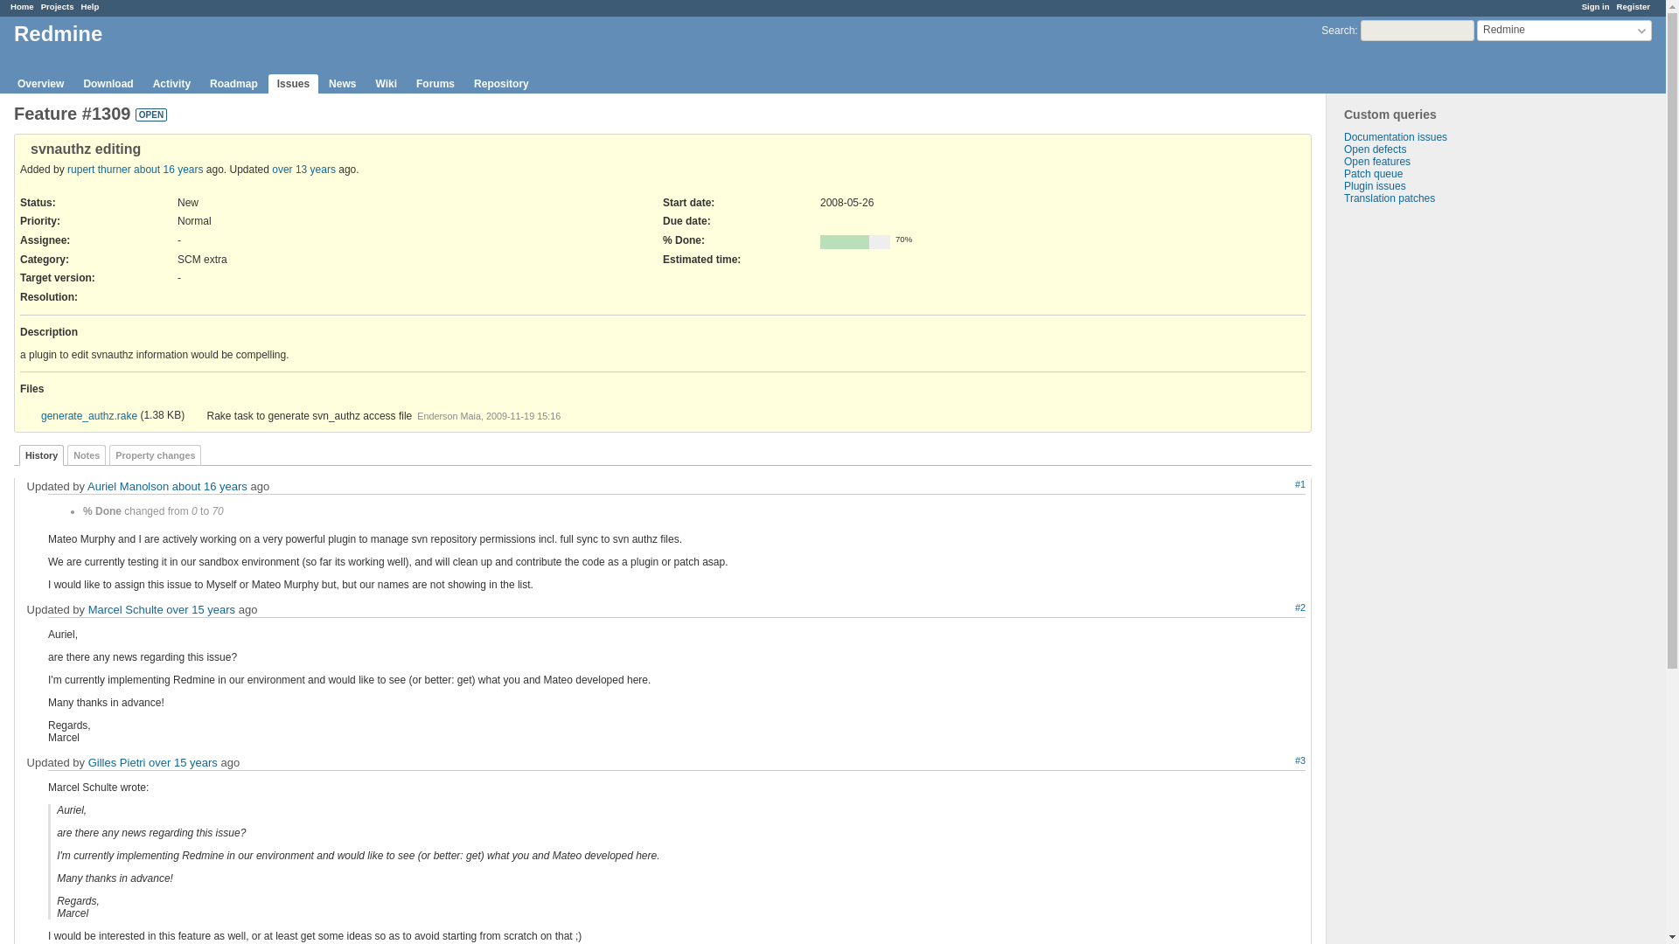 This screenshot has width=1679, height=944. I want to click on Property changes, so click(155, 455).